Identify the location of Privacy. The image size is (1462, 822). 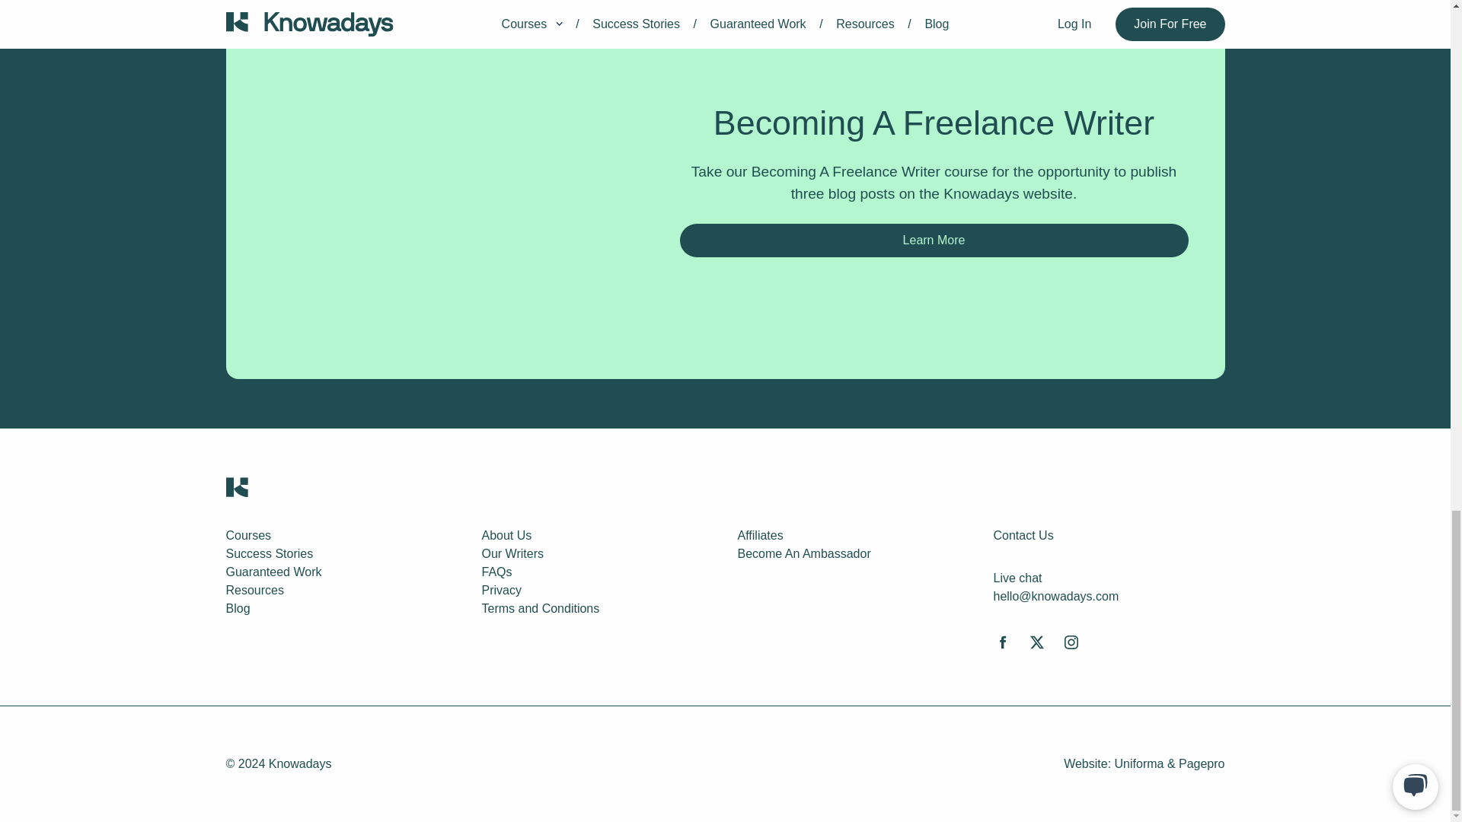
(500, 590).